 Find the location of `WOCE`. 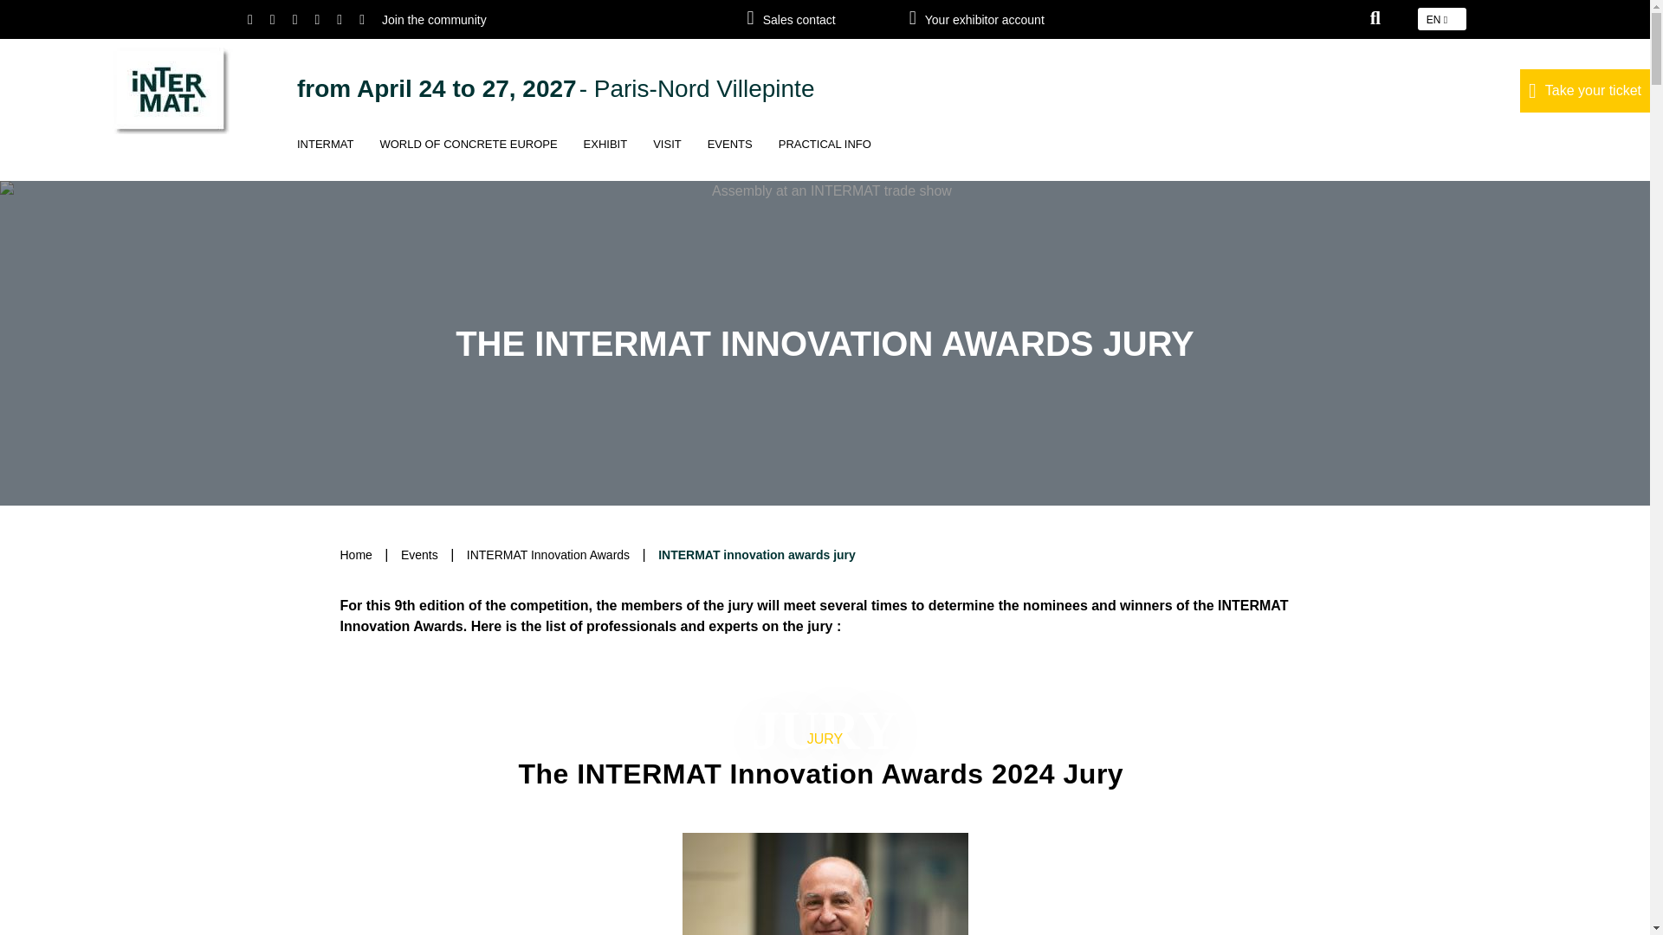

WOCE is located at coordinates (468, 158).